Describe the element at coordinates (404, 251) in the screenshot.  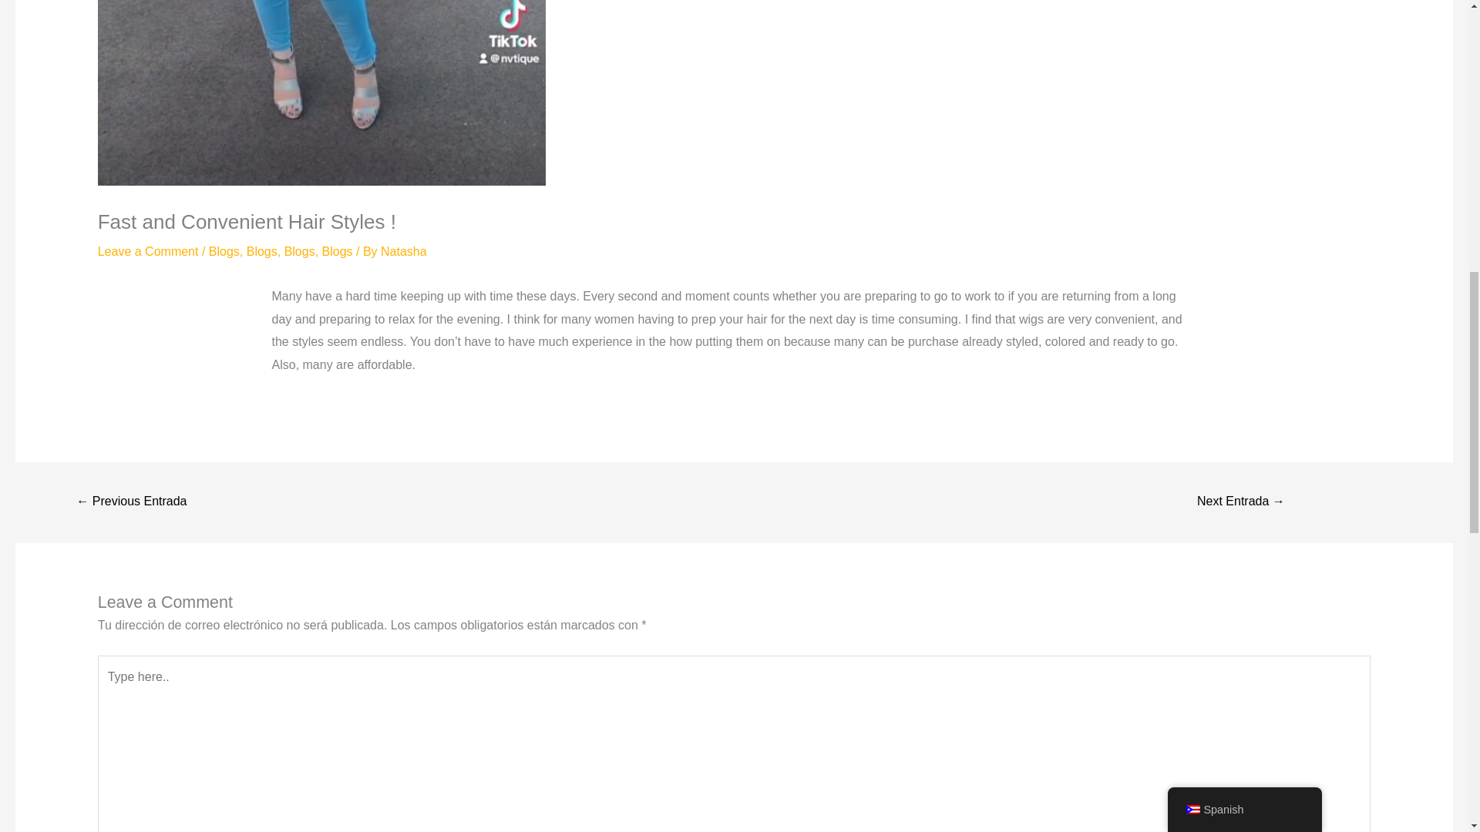
I see `Natasha` at that location.